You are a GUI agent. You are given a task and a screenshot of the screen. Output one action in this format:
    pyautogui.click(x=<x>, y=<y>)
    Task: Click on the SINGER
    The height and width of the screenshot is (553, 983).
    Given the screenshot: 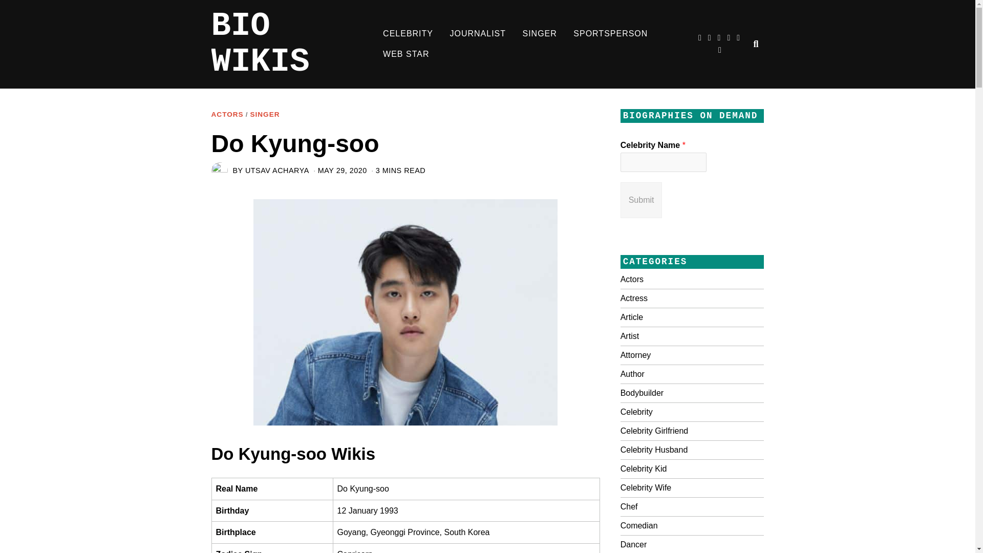 What is the action you would take?
    pyautogui.click(x=264, y=115)
    